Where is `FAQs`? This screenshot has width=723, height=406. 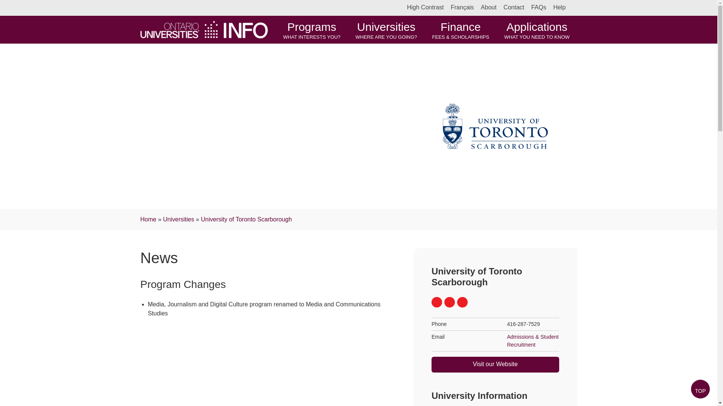 FAQs is located at coordinates (514, 7).